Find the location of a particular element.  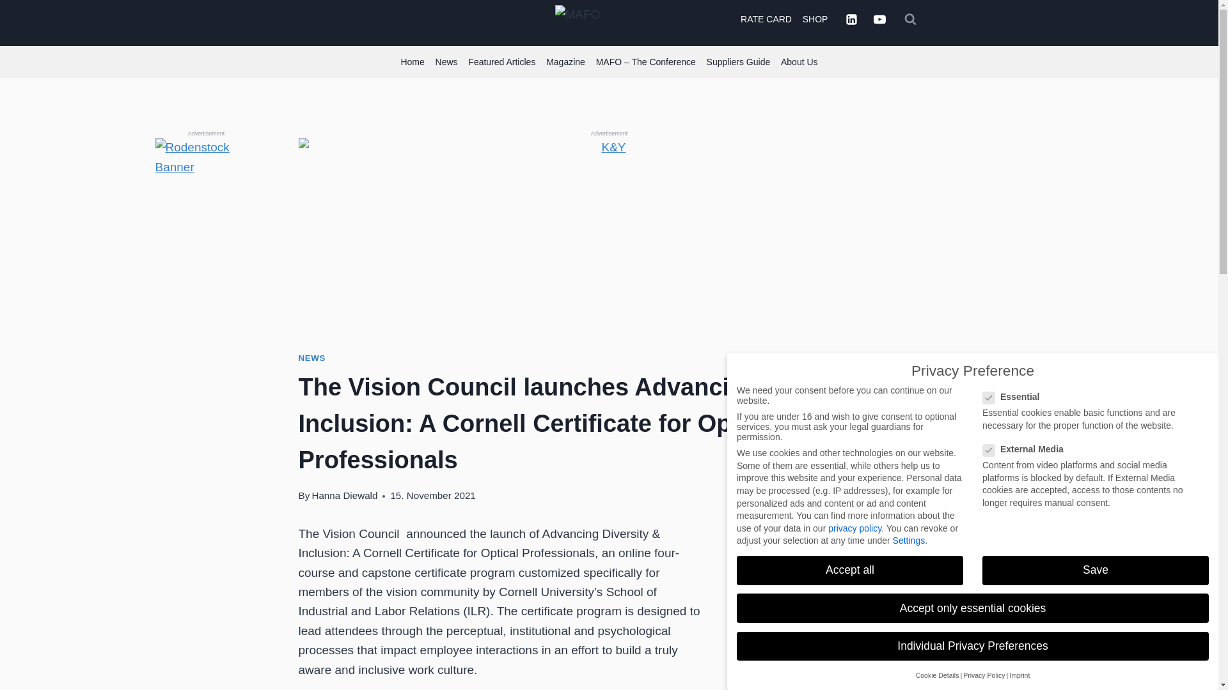

Hanna Diewald is located at coordinates (344, 495).